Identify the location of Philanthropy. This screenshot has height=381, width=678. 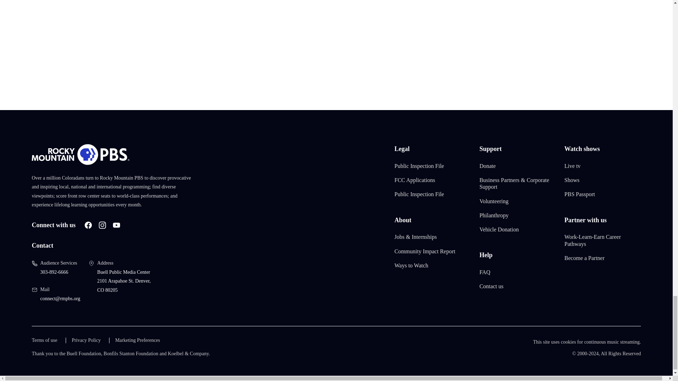
(494, 215).